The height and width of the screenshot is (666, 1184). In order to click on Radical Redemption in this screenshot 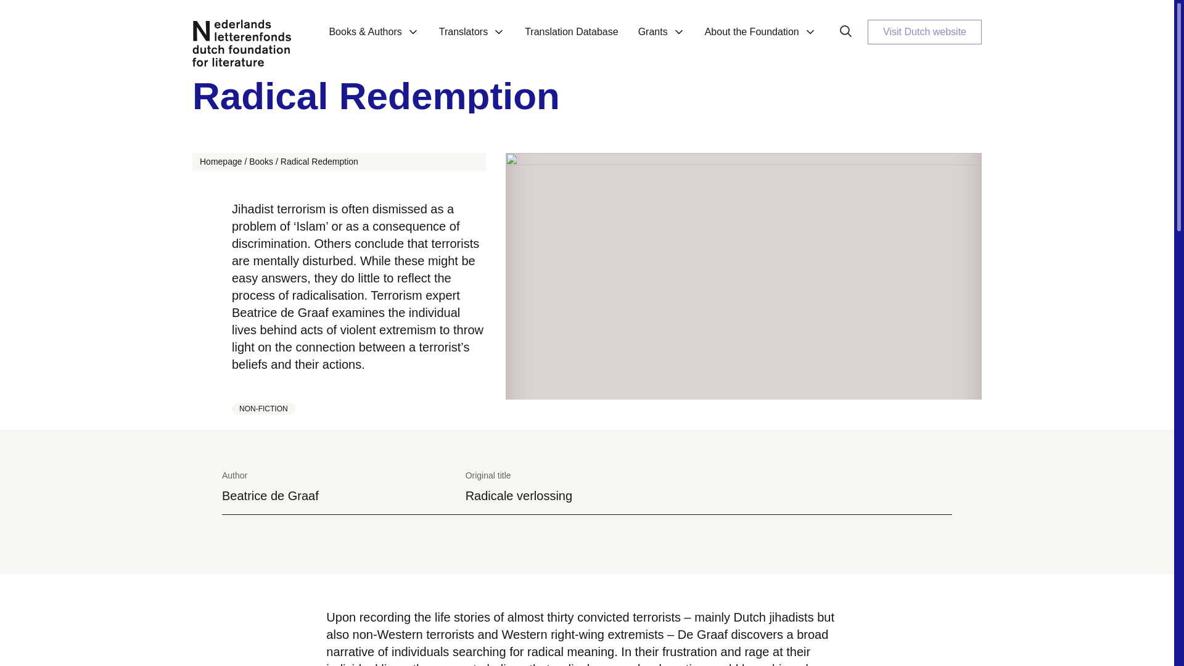, I will do `click(586, 96)`.